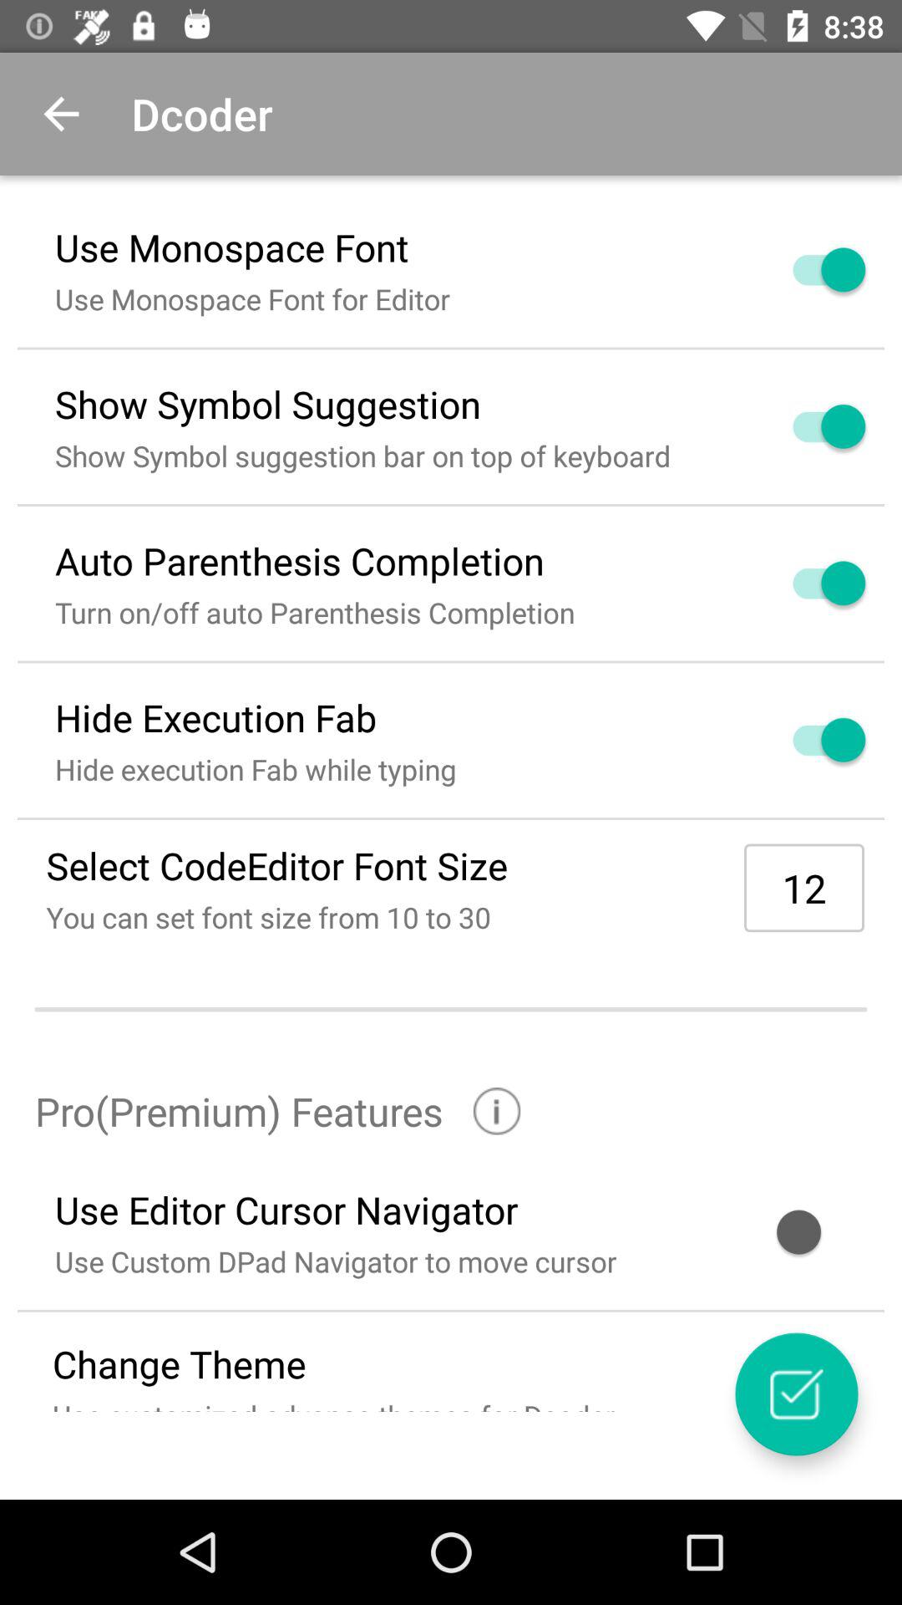  I want to click on open icon to the right of the select codeeditor font item, so click(803, 888).